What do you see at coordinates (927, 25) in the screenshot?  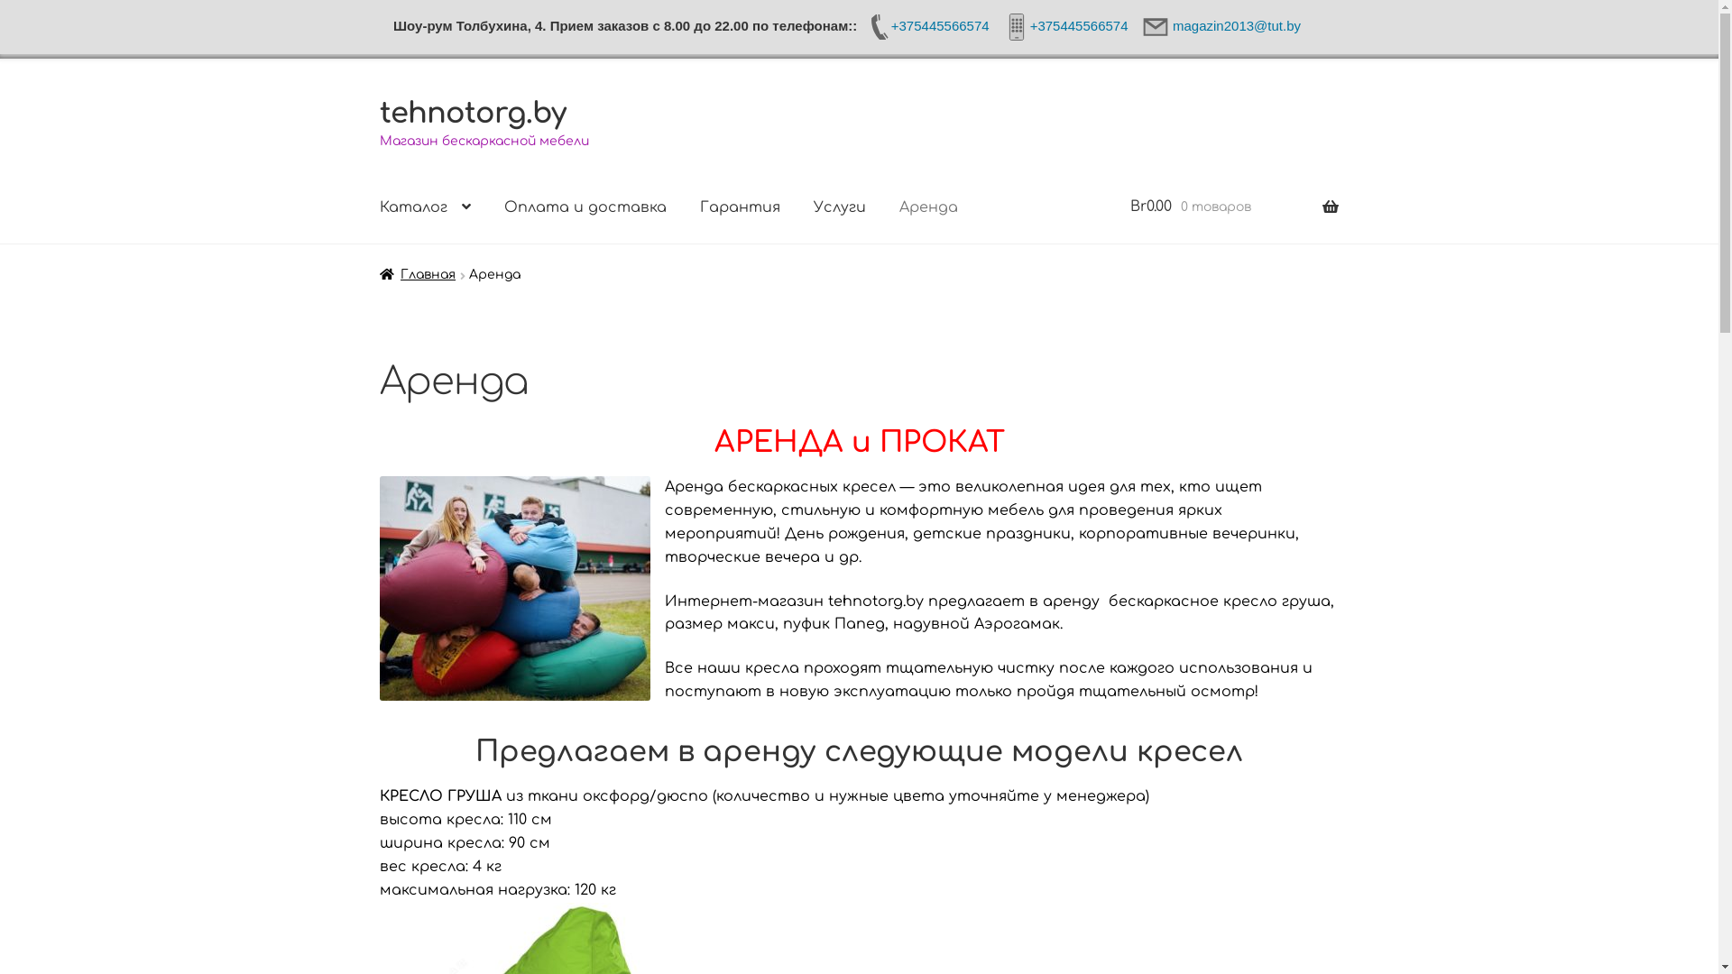 I see `+375445566574` at bounding box center [927, 25].